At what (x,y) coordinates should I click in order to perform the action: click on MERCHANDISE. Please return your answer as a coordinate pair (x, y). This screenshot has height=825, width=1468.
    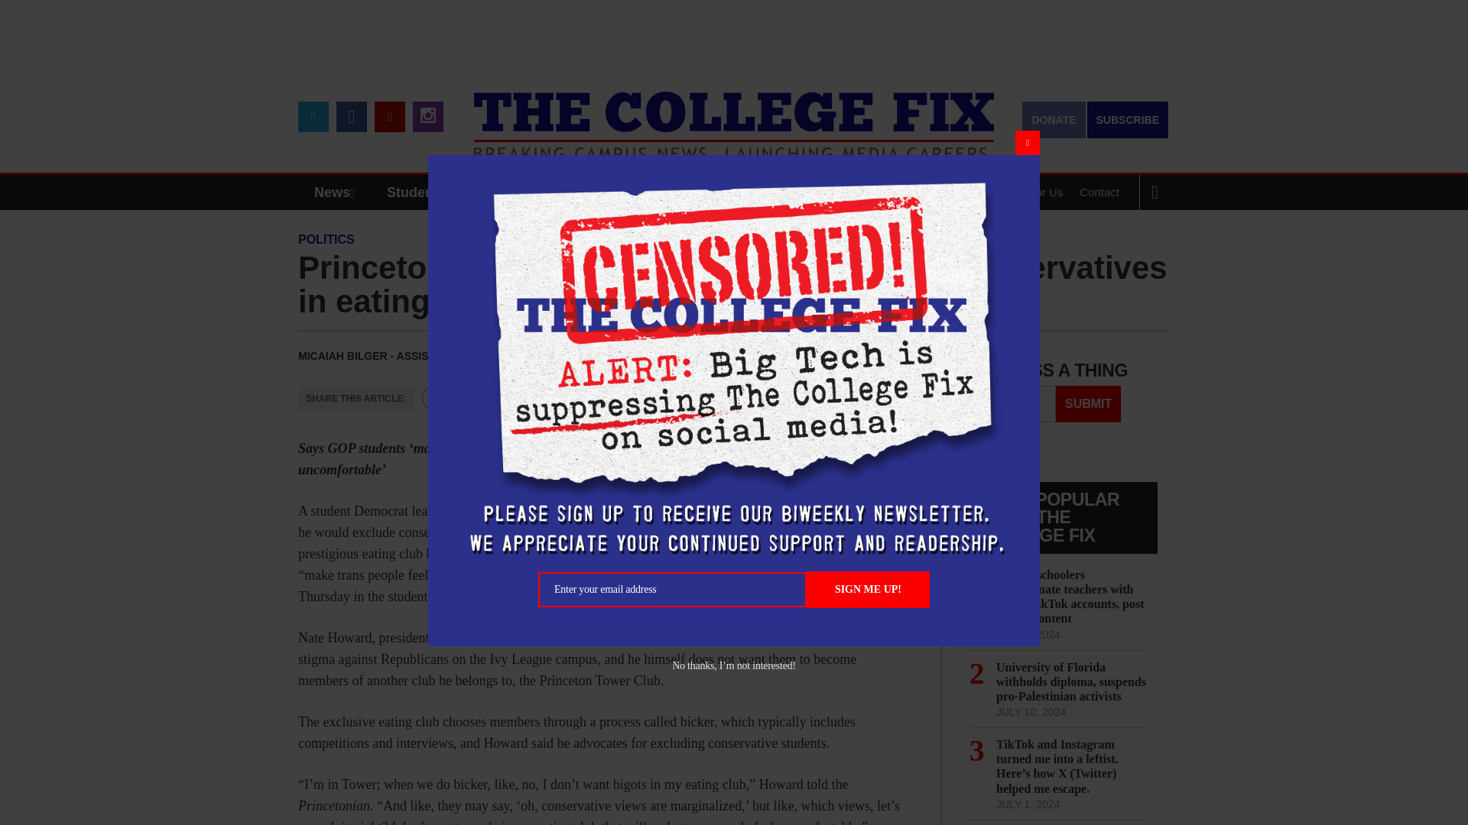
    Looking at the image, I should click on (583, 192).